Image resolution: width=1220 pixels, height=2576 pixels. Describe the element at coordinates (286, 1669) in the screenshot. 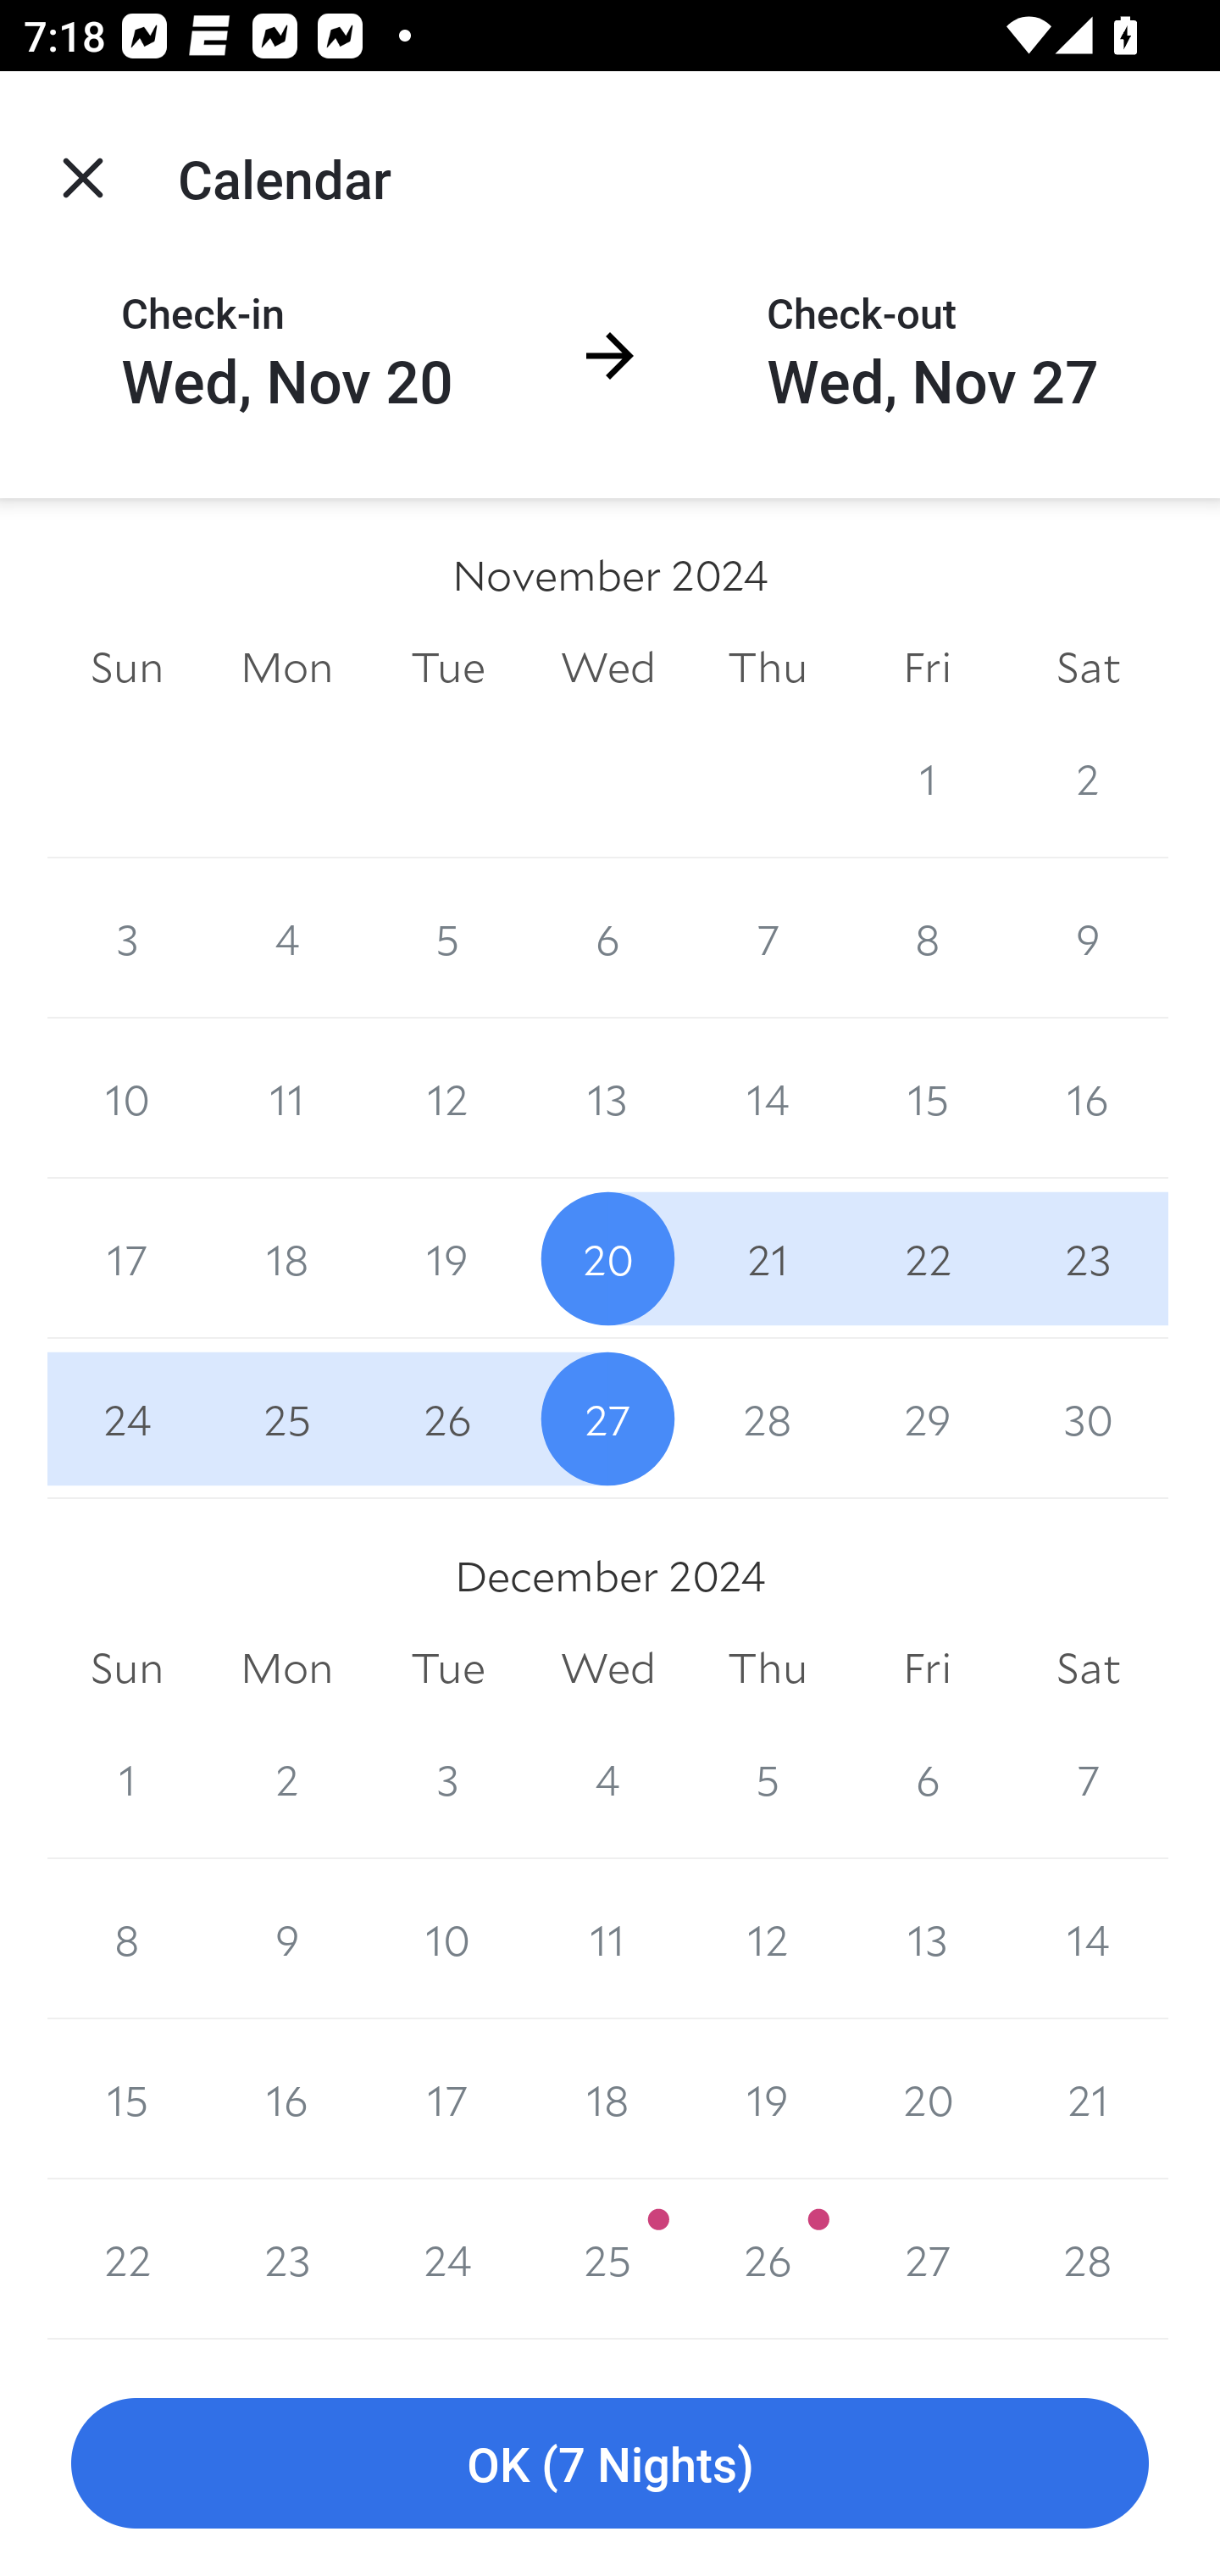

I see `Mon` at that location.